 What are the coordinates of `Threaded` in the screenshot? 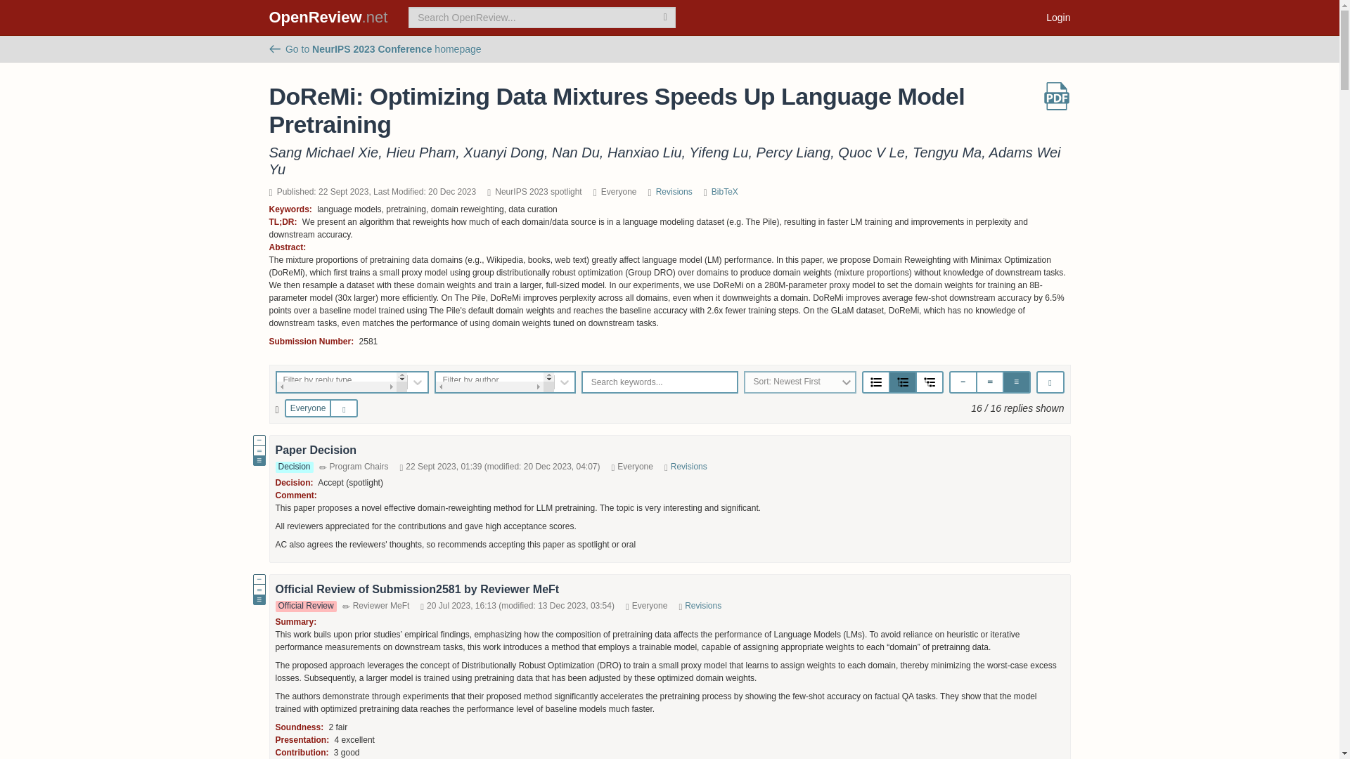 It's located at (902, 382).